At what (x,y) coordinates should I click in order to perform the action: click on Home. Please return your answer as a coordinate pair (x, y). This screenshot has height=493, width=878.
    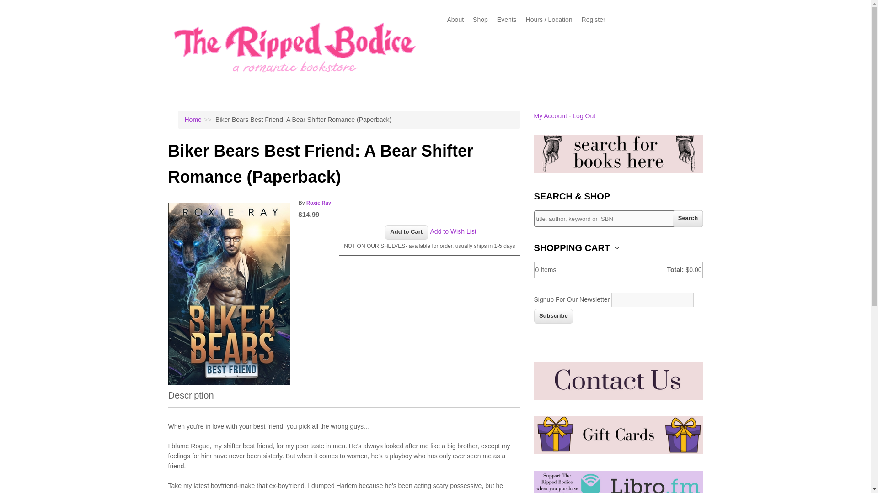
    Looking at the image, I should click on (193, 120).